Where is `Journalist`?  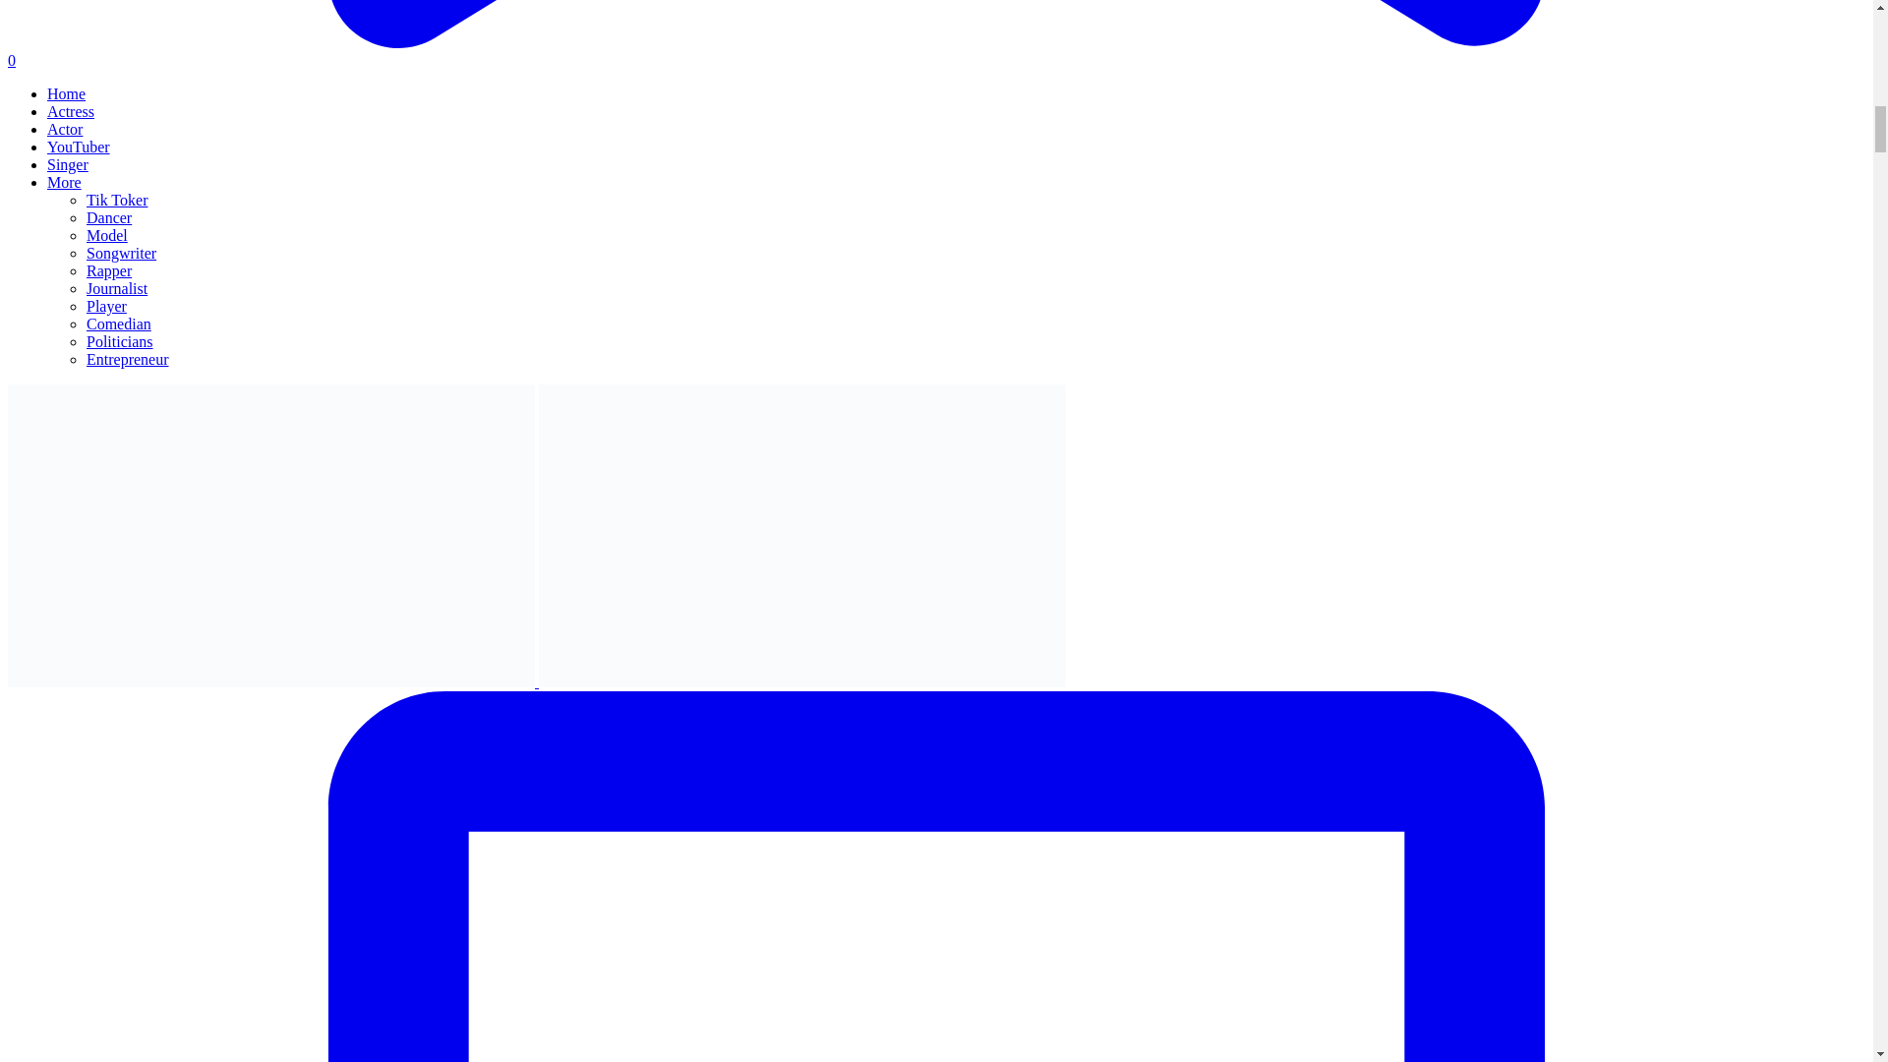 Journalist is located at coordinates (116, 289).